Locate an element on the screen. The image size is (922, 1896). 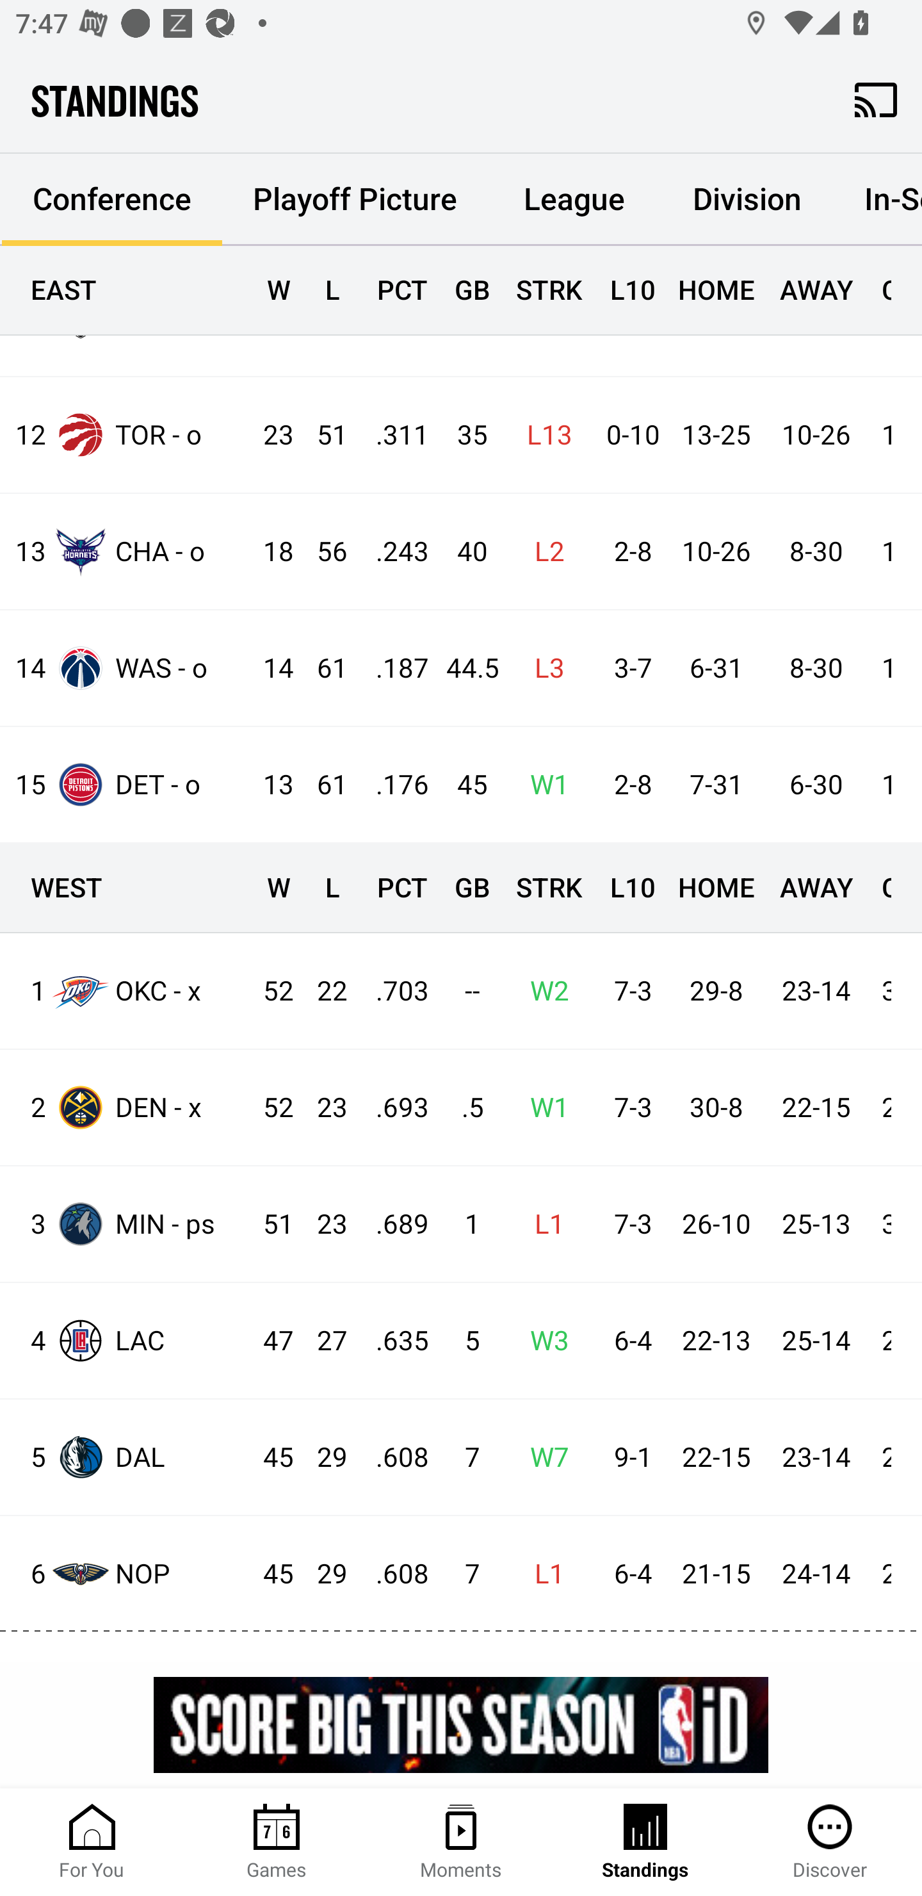
30-8 is located at coordinates (716, 1108).